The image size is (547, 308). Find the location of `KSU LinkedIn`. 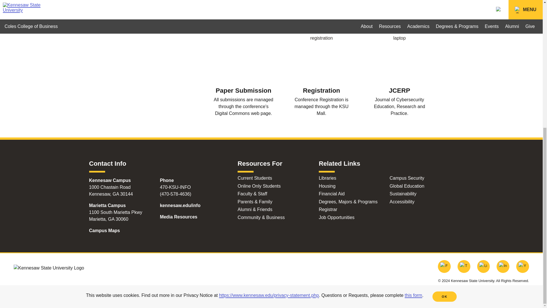

KSU LinkedIn is located at coordinates (483, 266).